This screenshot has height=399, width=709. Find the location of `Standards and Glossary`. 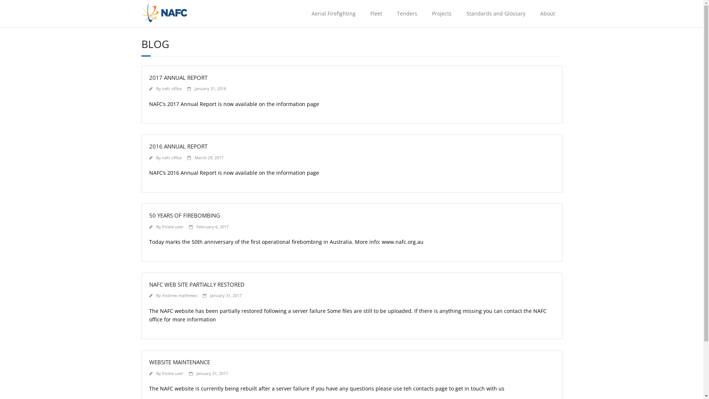

Standards and Glossary is located at coordinates (496, 14).